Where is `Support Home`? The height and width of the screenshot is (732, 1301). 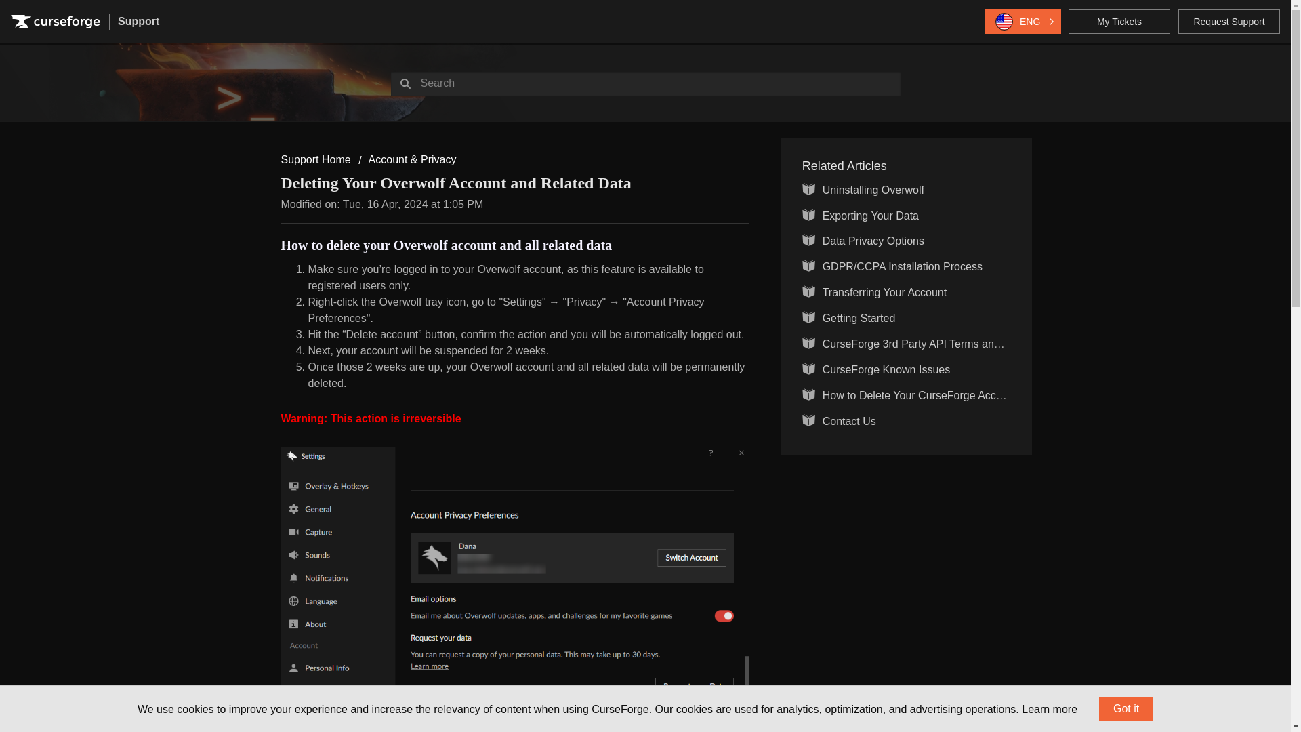 Support Home is located at coordinates (315, 159).